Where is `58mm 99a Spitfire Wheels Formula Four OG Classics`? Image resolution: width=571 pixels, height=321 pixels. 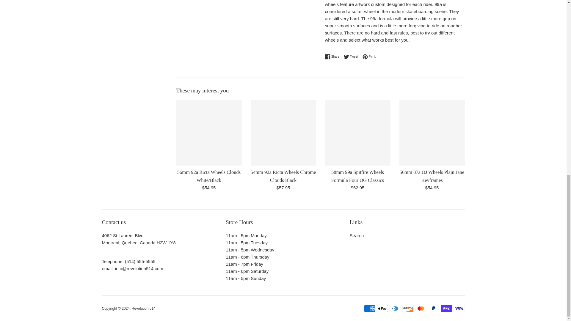
58mm 99a Spitfire Wheels Formula Four OG Classics is located at coordinates (357, 133).